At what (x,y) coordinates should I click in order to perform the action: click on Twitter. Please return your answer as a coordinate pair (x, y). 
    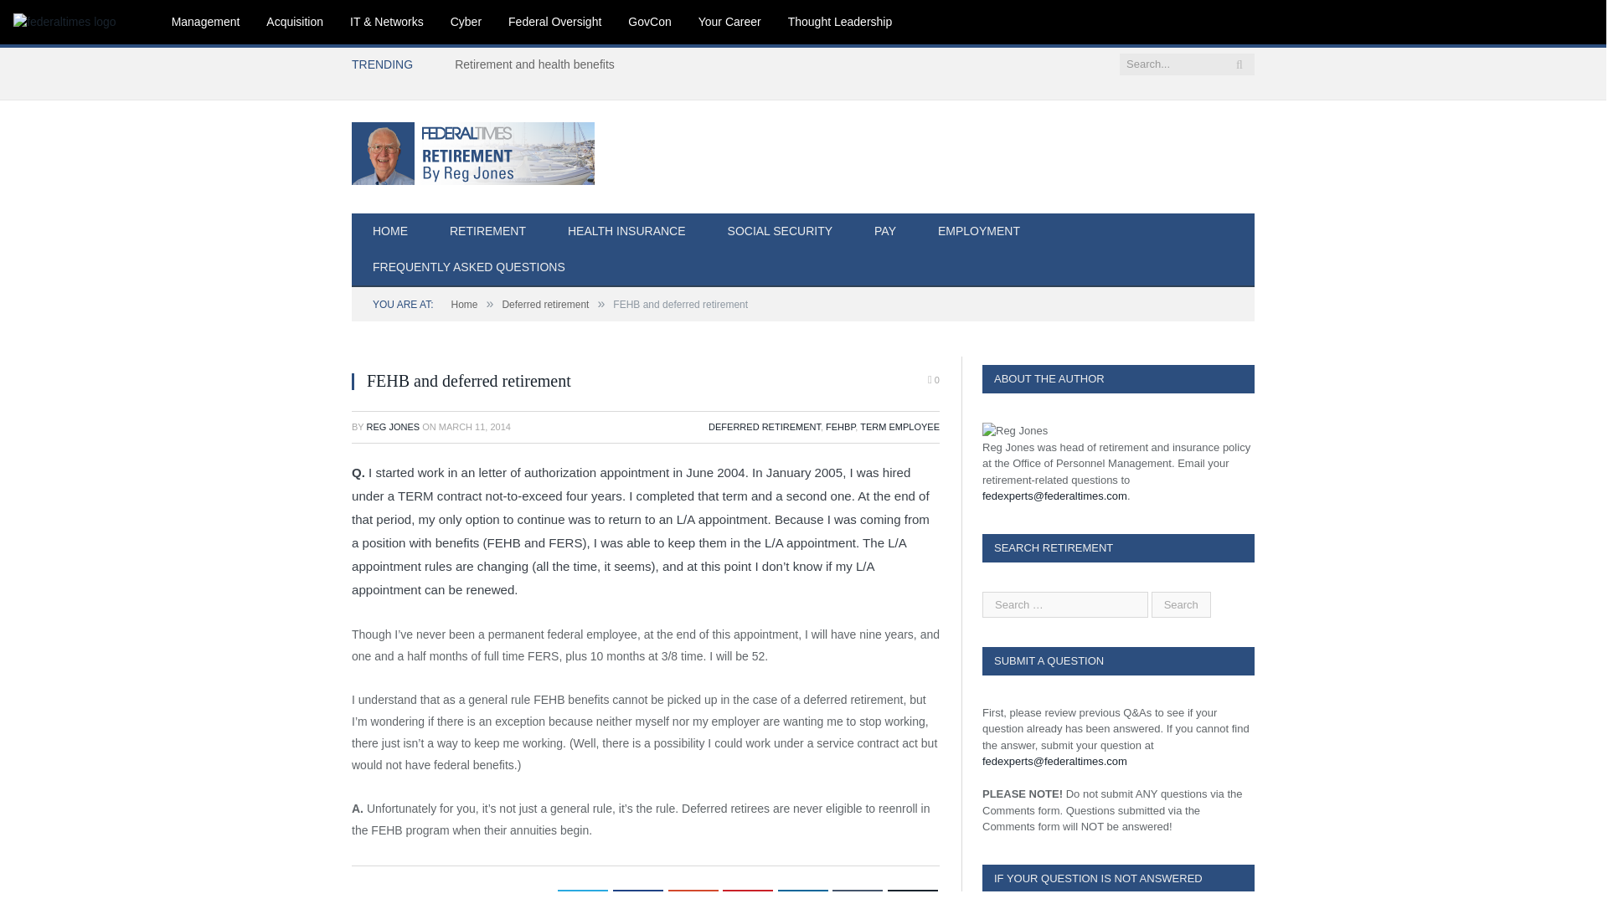
    Looking at the image, I should click on (583, 896).